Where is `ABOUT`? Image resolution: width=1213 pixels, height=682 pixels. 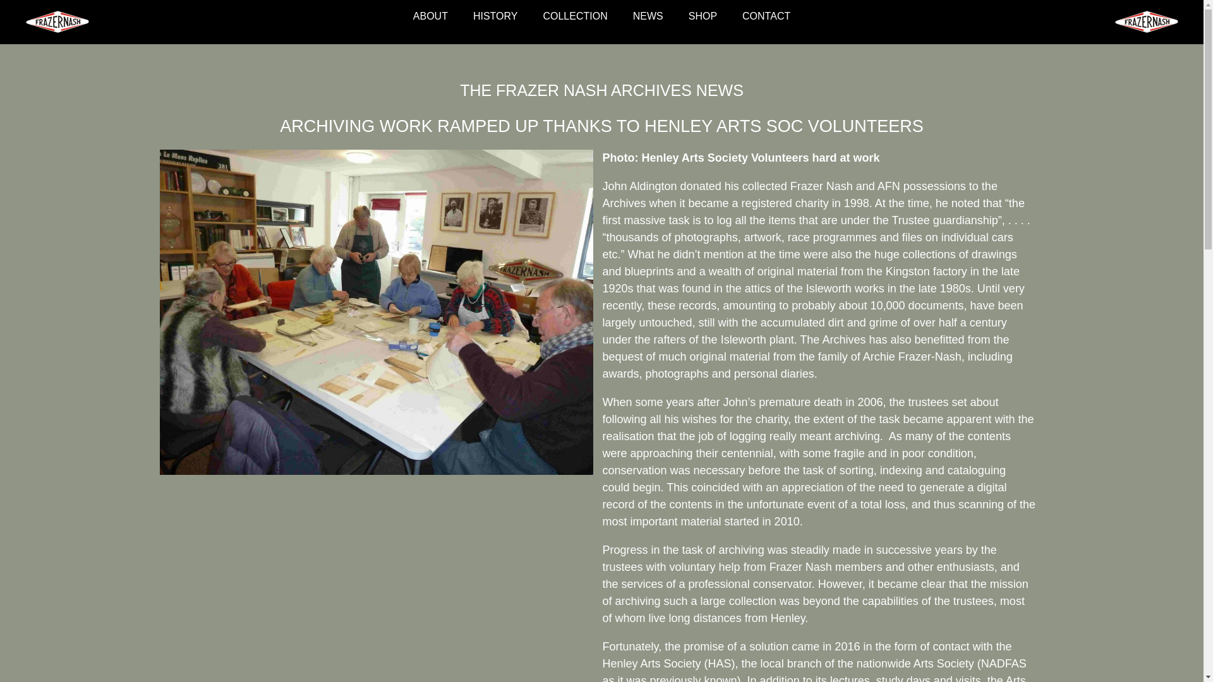
ABOUT is located at coordinates (430, 16).